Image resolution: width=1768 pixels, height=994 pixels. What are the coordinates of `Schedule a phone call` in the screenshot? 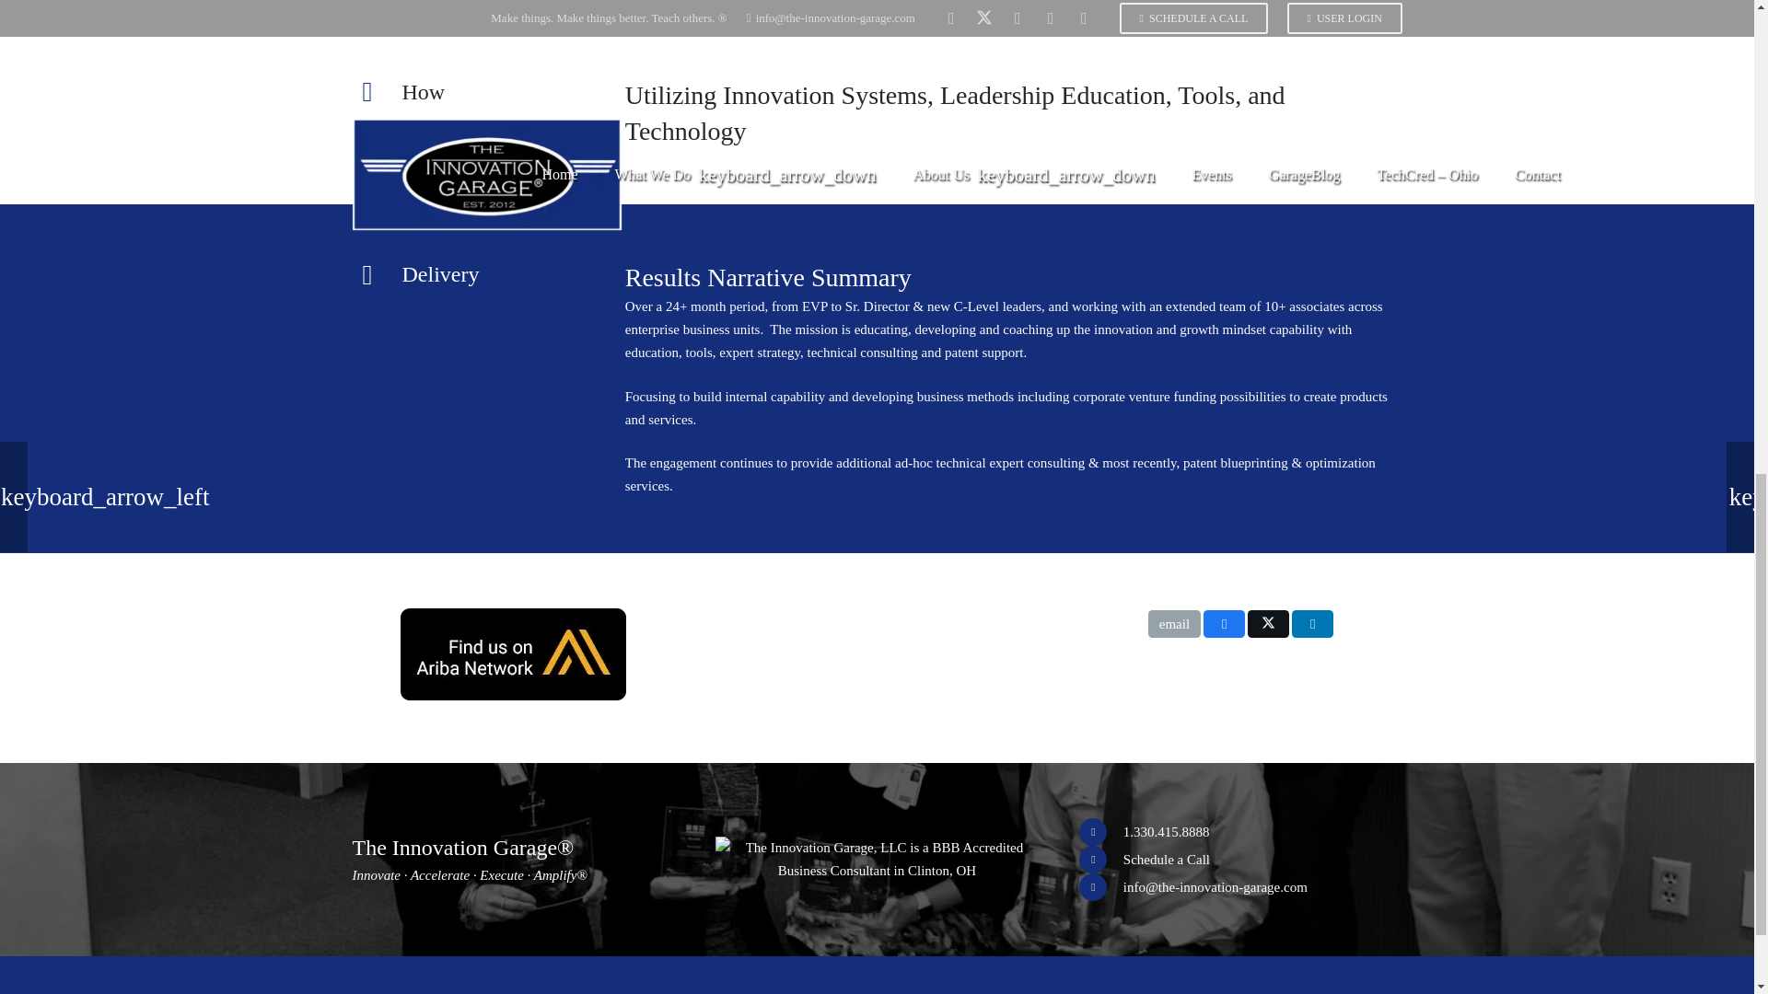 It's located at (1166, 860).